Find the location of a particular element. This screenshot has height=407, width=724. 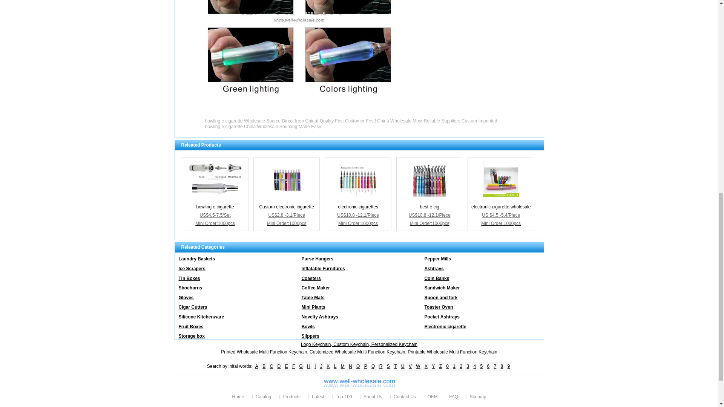

electronic cigarettes is located at coordinates (358, 179).